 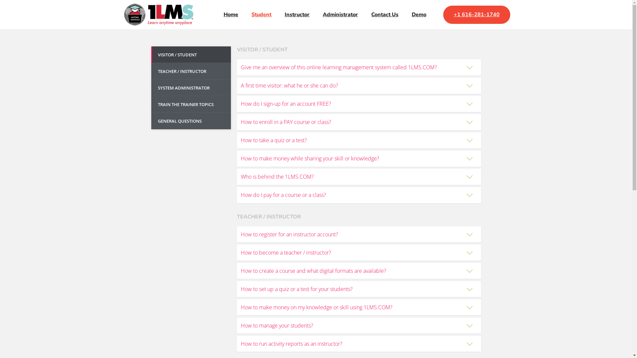 What do you see at coordinates (359, 86) in the screenshot?
I see `A first time visitor: what he or she can do?` at bounding box center [359, 86].